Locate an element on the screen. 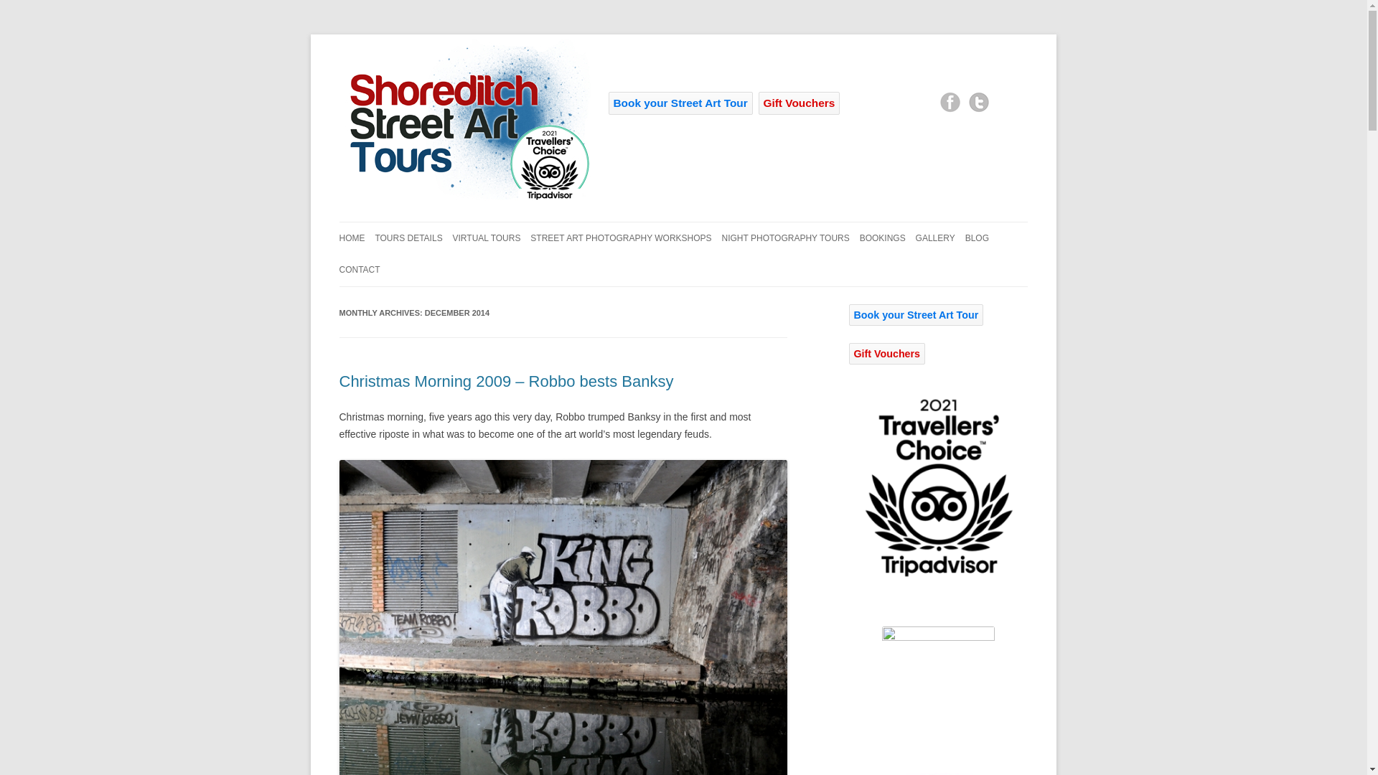 This screenshot has height=775, width=1378. Book your Street Art Tour is located at coordinates (680, 103).